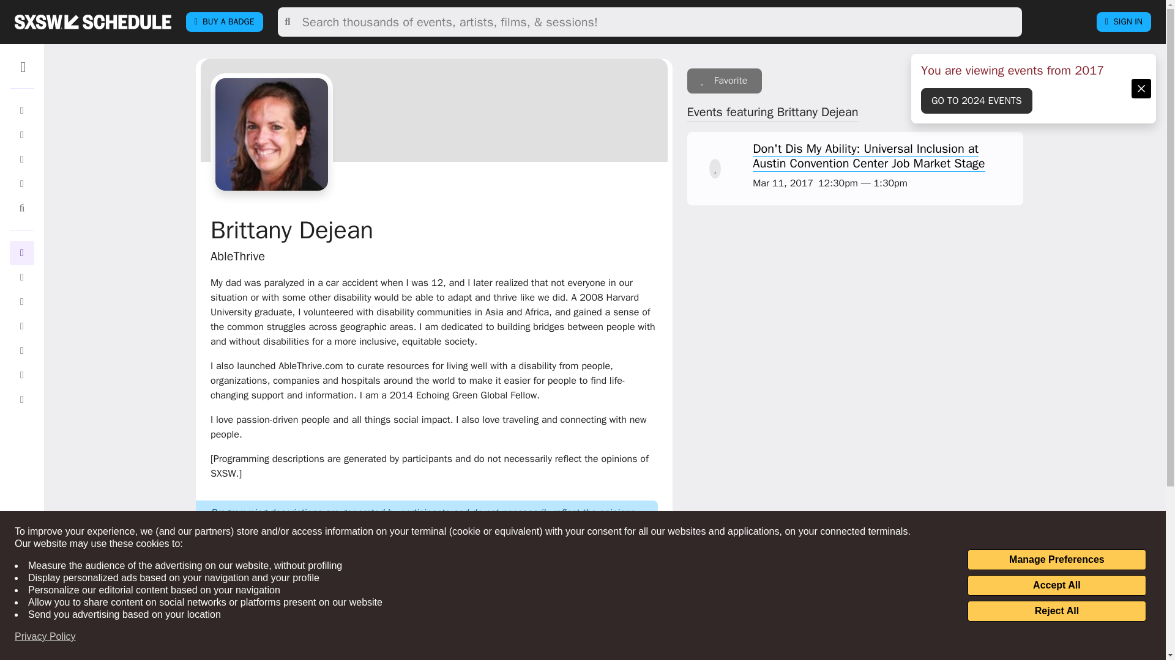  I want to click on GO TO 2024 EVENTS, so click(977, 100).